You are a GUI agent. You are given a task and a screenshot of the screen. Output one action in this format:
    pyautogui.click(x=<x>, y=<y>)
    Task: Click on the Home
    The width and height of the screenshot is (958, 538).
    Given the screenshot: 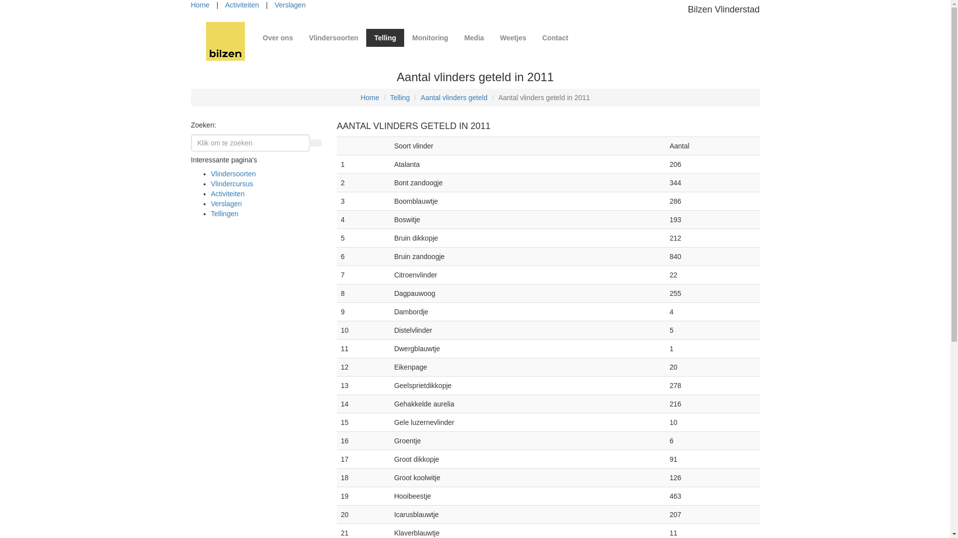 What is the action you would take?
    pyautogui.click(x=200, y=5)
    